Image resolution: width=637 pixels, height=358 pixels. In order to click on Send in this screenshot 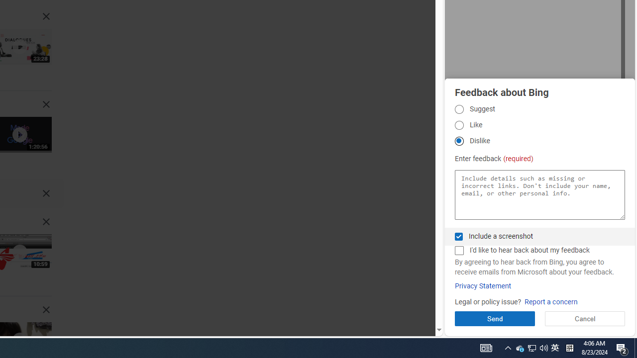, I will do `click(495, 318)`.